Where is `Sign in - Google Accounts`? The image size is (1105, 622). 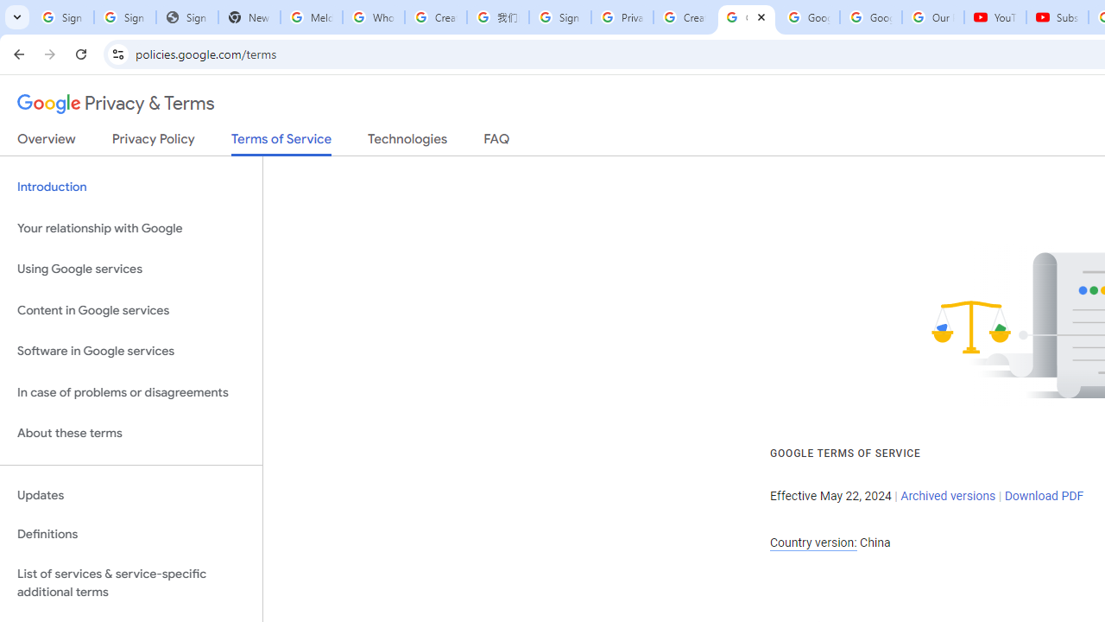 Sign in - Google Accounts is located at coordinates (62, 17).